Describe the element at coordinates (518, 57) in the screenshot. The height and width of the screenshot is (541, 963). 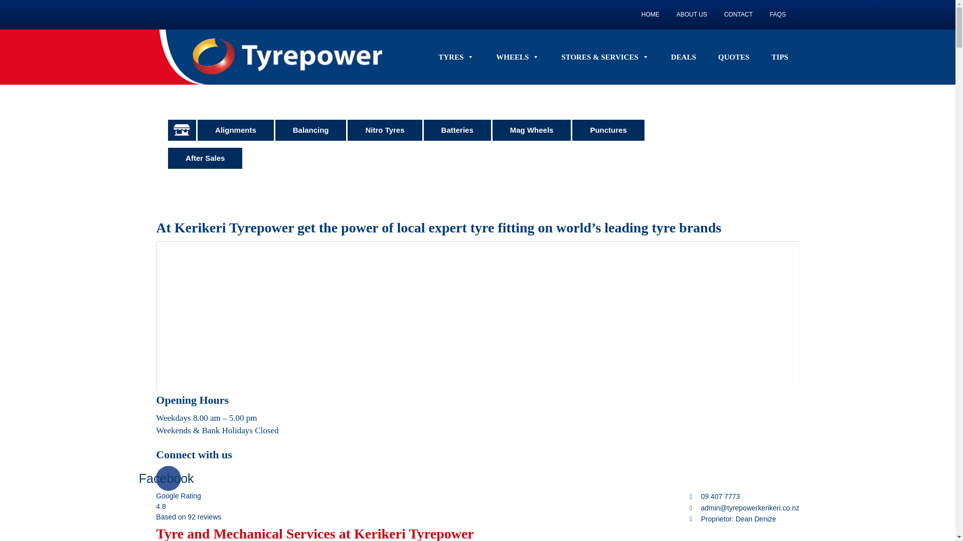
I see `WHEELS` at that location.